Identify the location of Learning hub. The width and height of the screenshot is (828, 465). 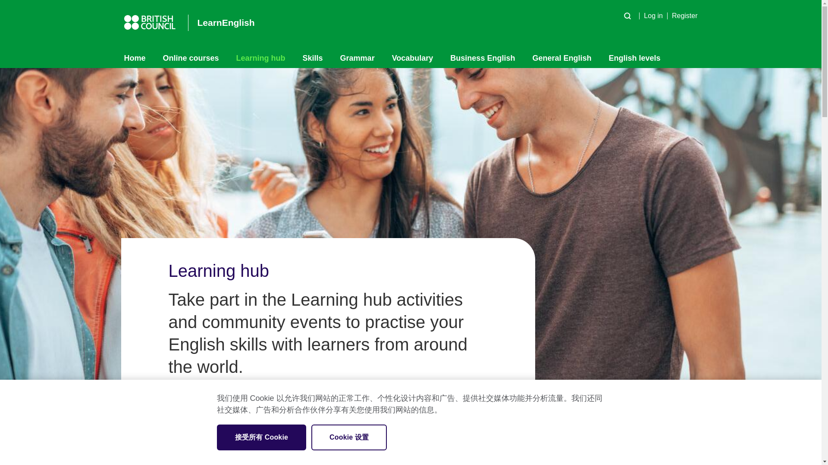
(260, 58).